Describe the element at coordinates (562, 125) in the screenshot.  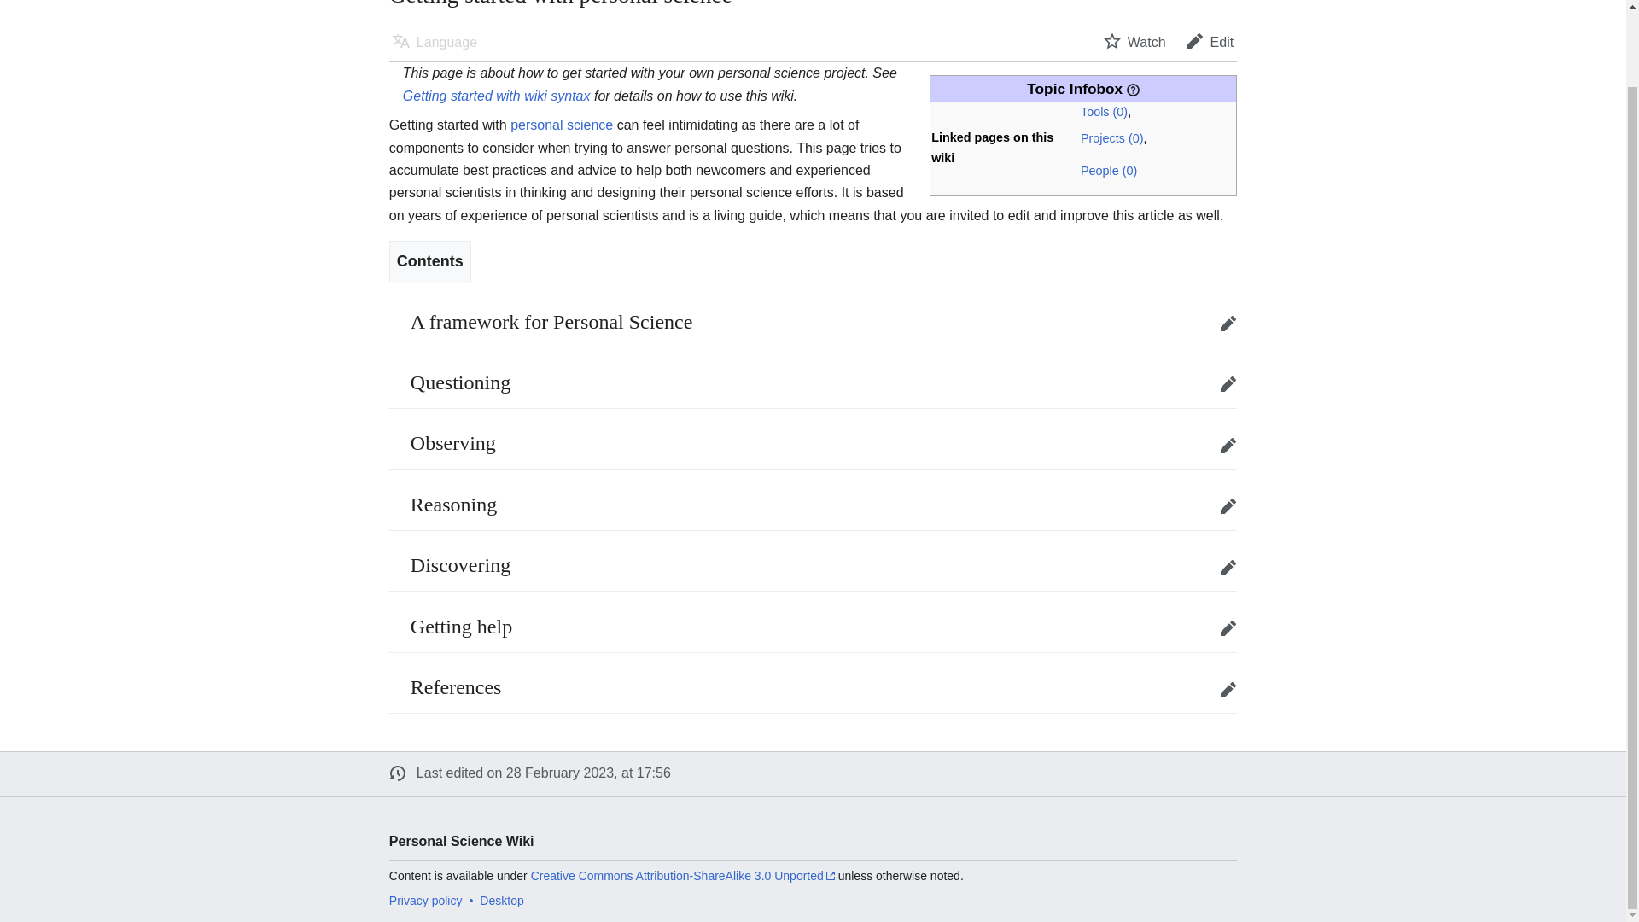
I see `Personal science` at that location.